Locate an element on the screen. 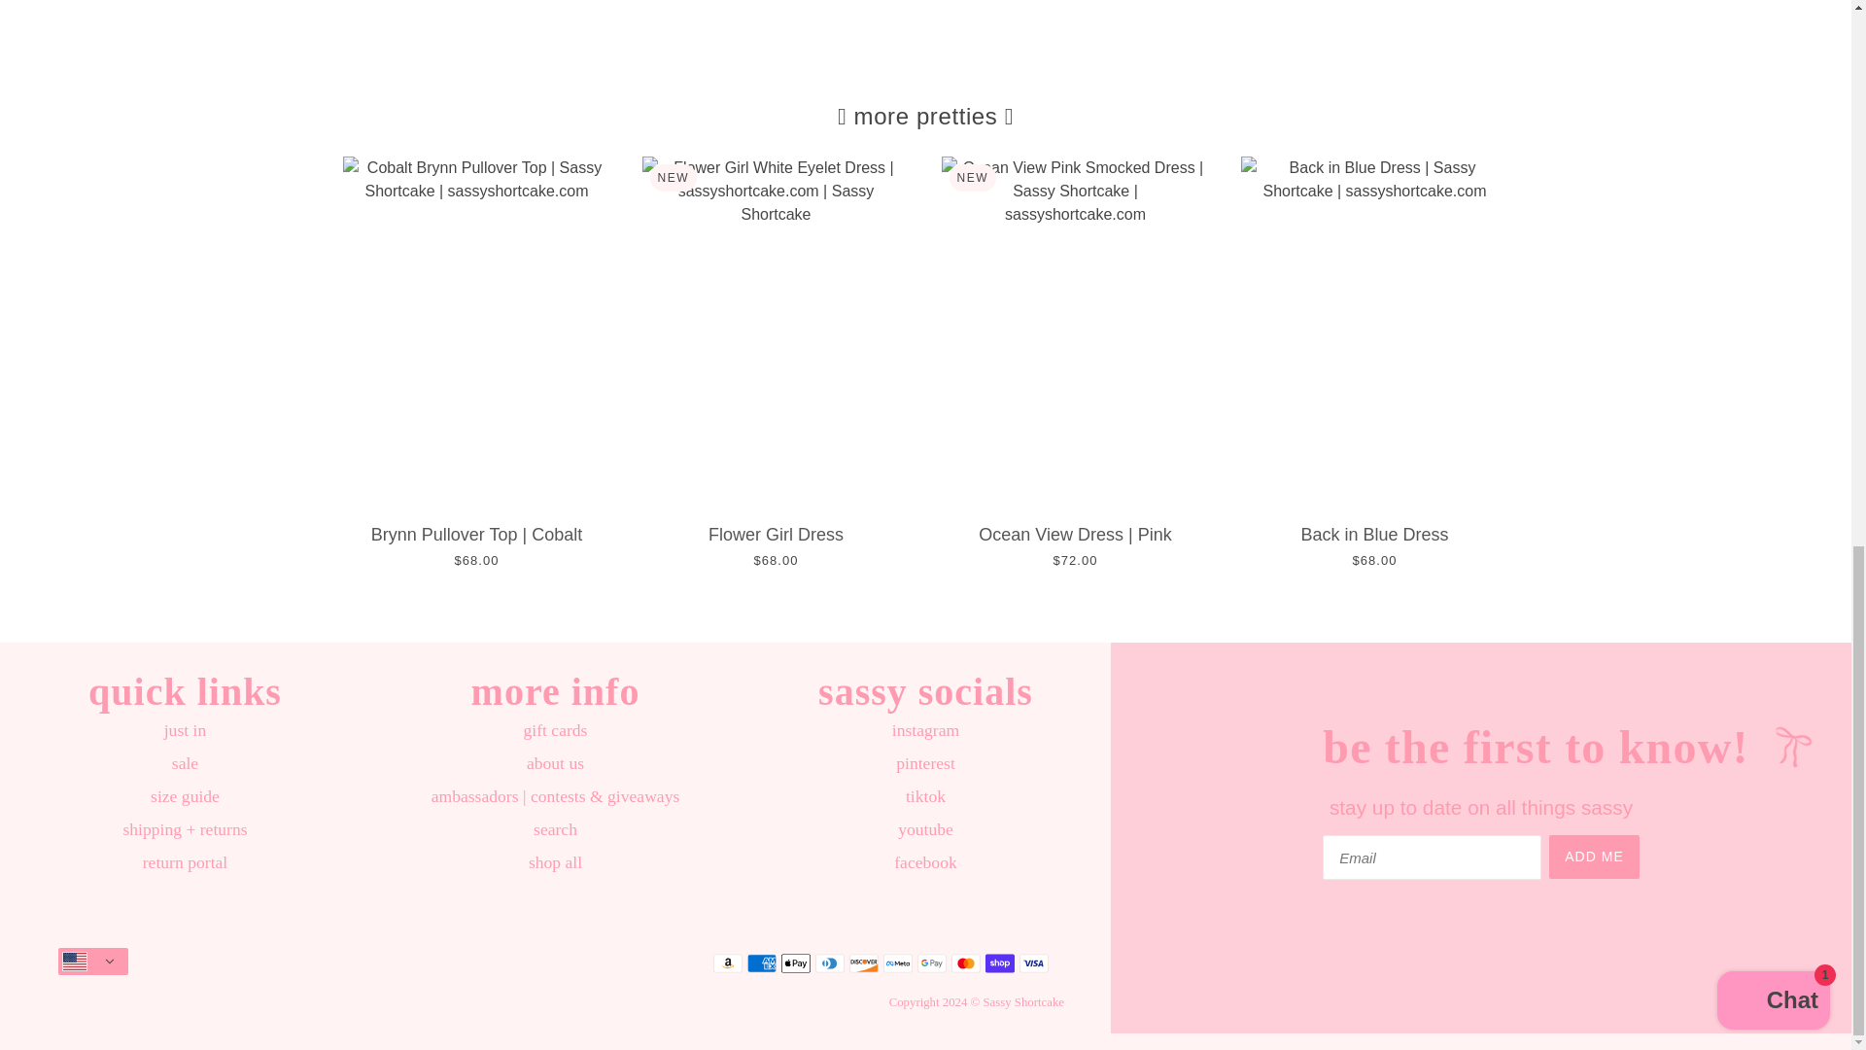 The image size is (1866, 1050). facebook is located at coordinates (924, 861).